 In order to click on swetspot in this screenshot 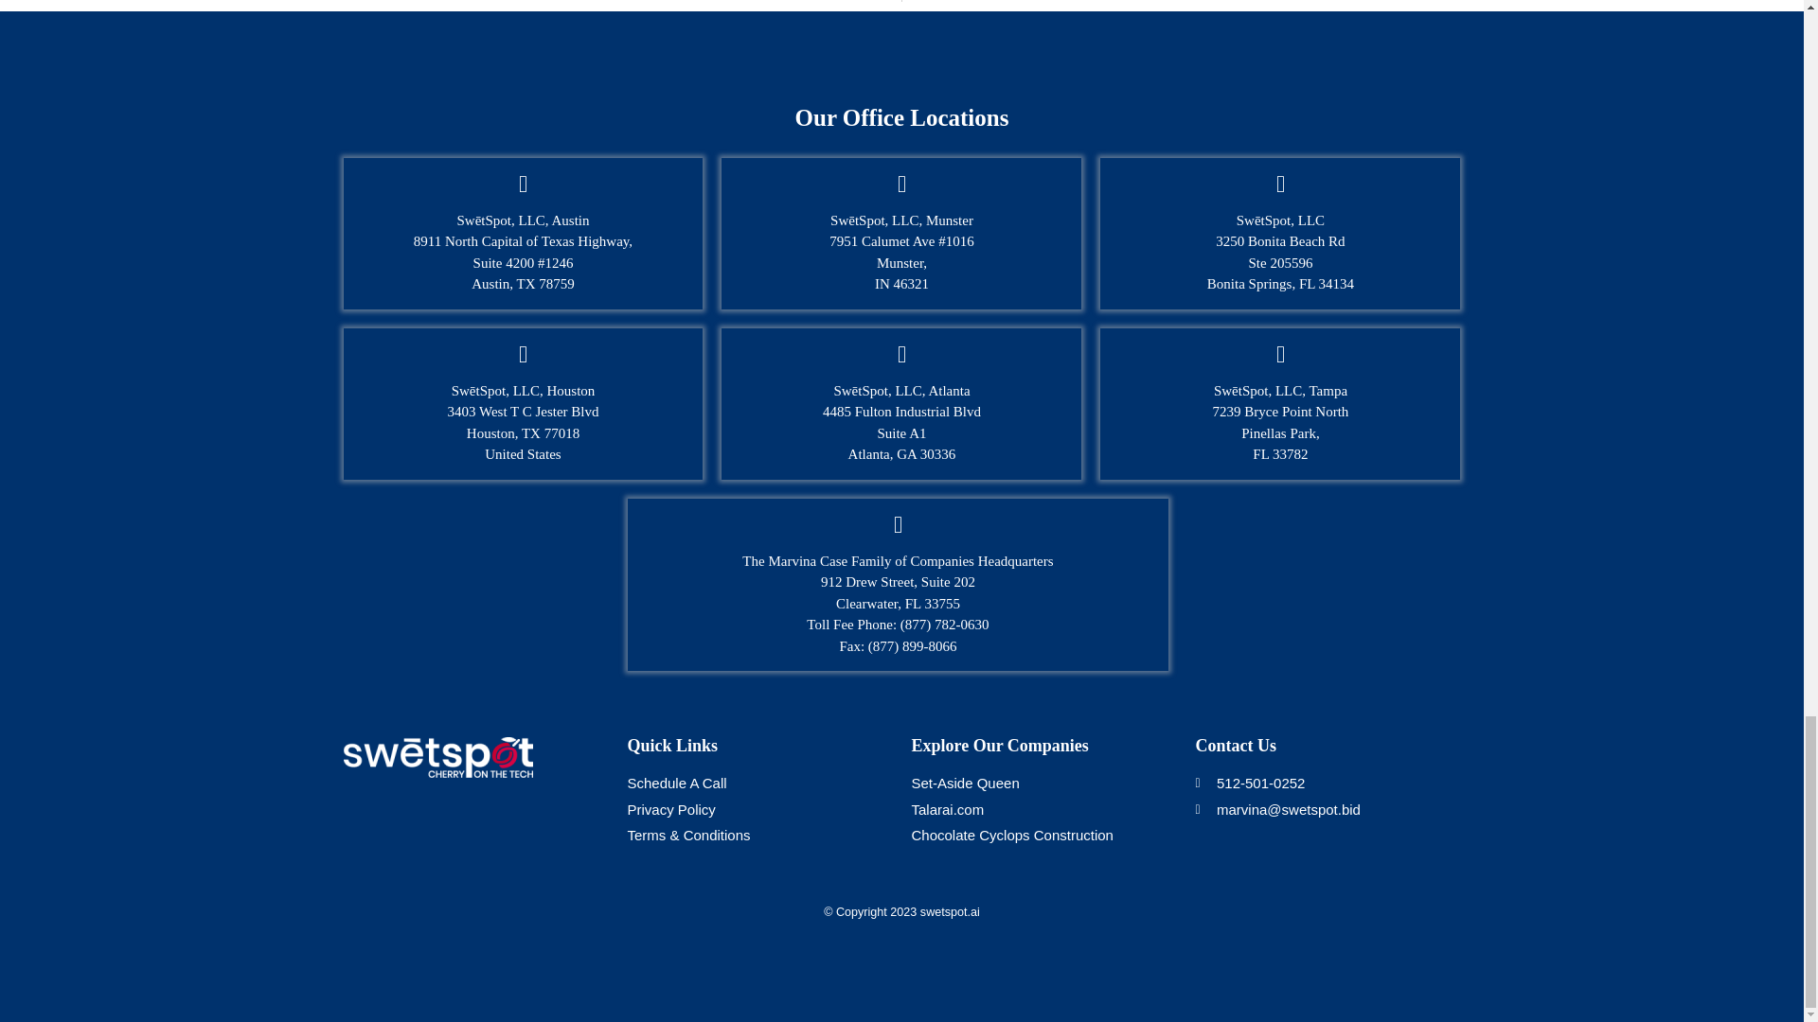, I will do `click(437, 757)`.